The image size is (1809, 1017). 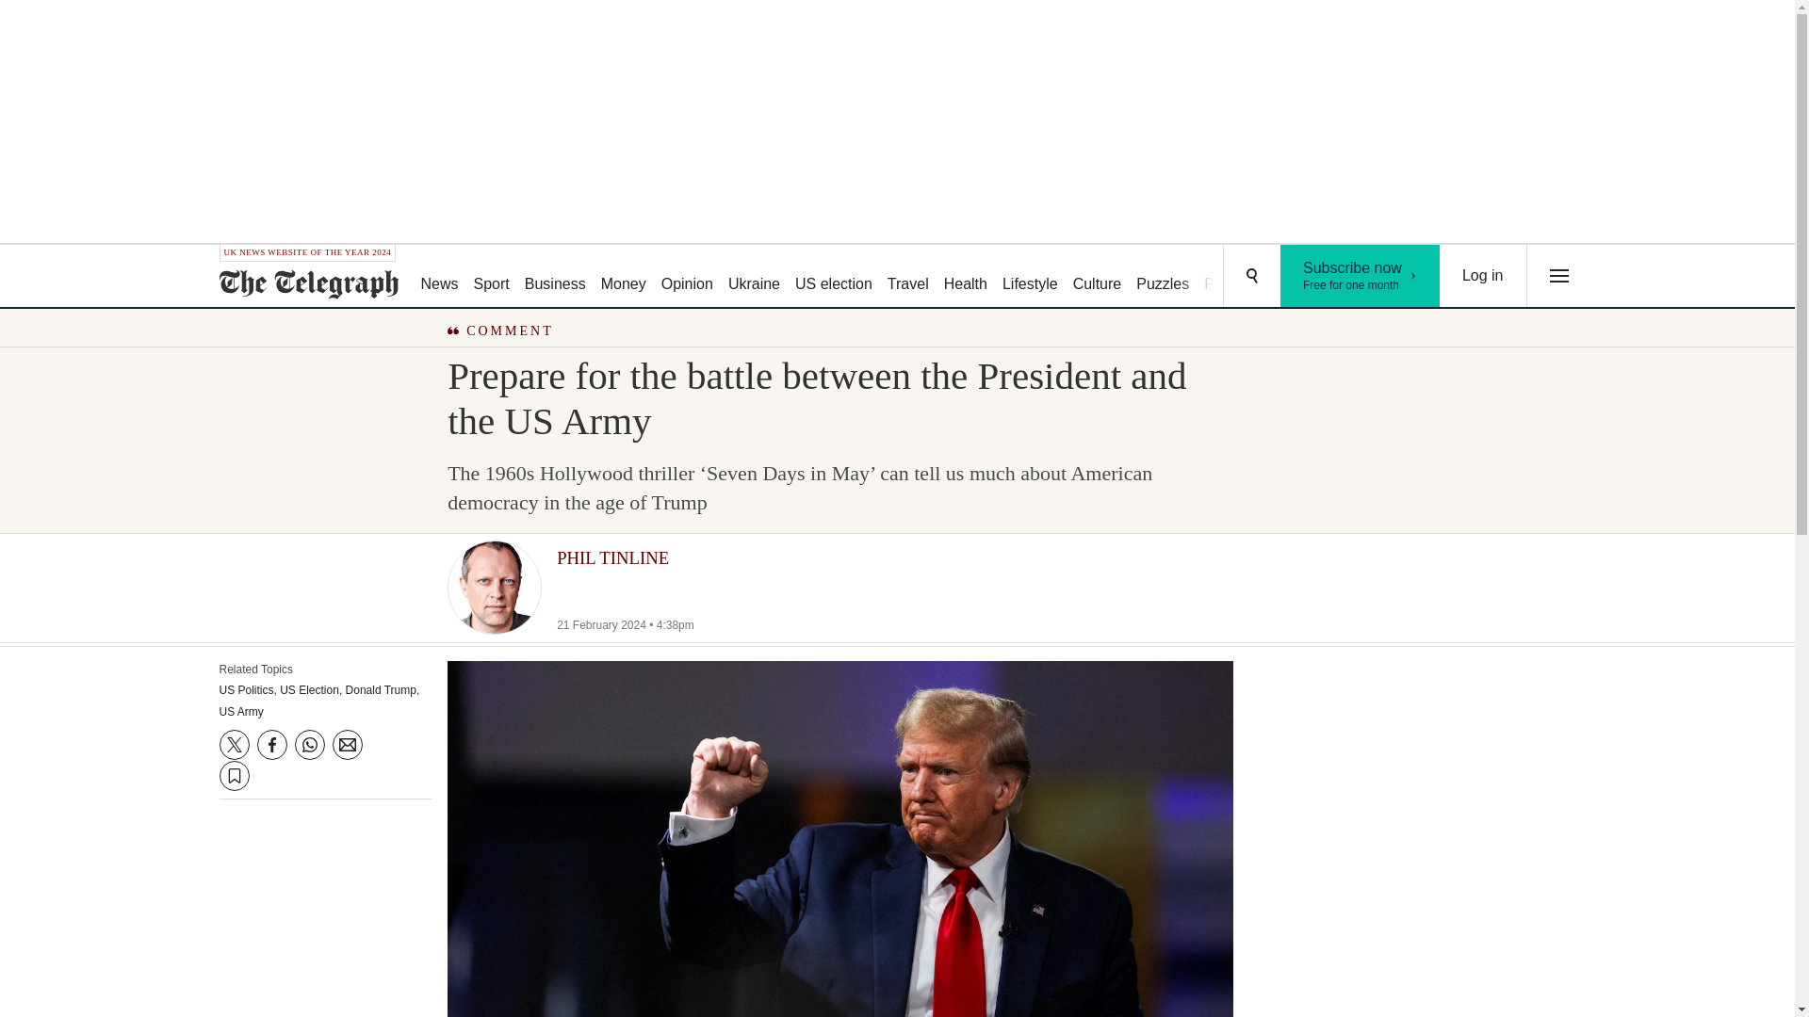 What do you see at coordinates (555, 277) in the screenshot?
I see `Business` at bounding box center [555, 277].